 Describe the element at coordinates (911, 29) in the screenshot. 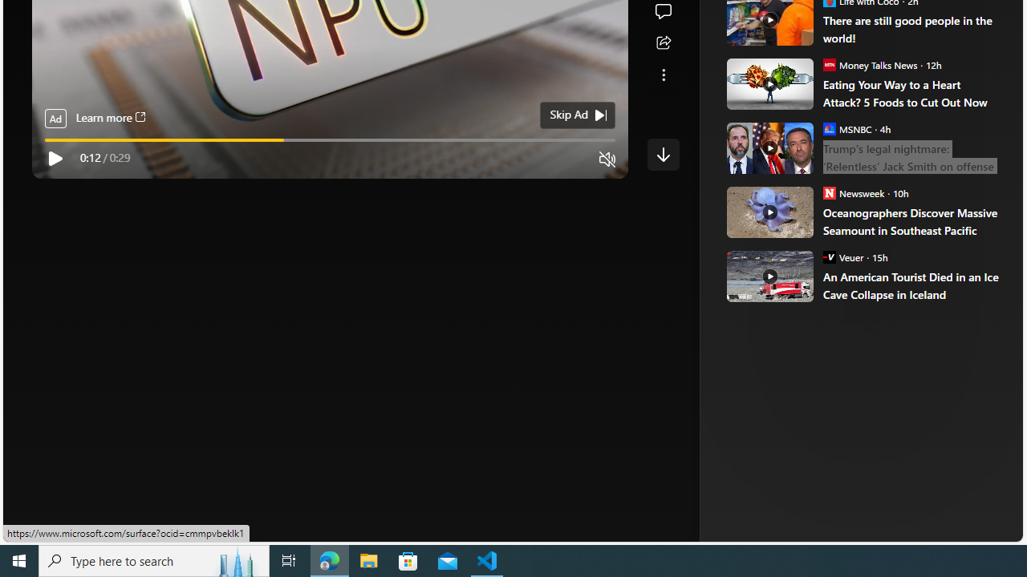

I see `There are still good people in the world!` at that location.